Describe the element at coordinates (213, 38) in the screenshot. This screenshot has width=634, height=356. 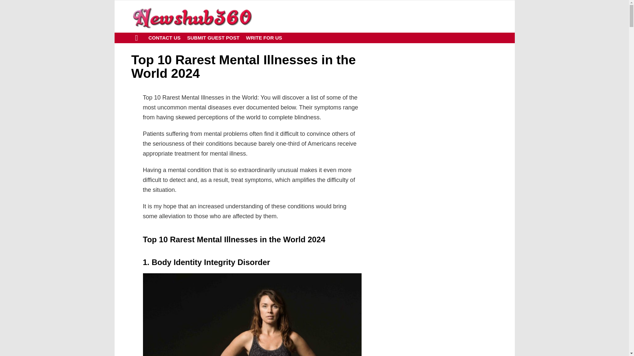
I see `SUBMIT GUEST POST` at that location.